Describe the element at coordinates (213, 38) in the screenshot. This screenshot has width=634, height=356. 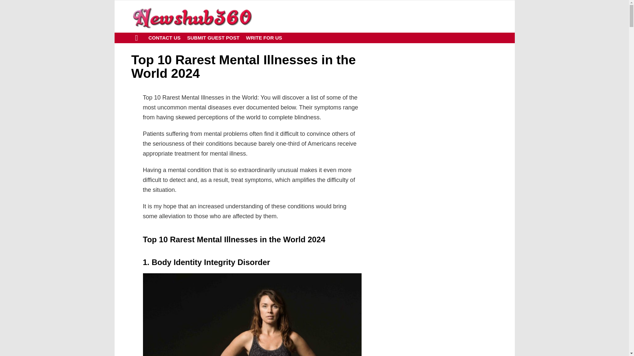
I see `SUBMIT GUEST POST` at that location.